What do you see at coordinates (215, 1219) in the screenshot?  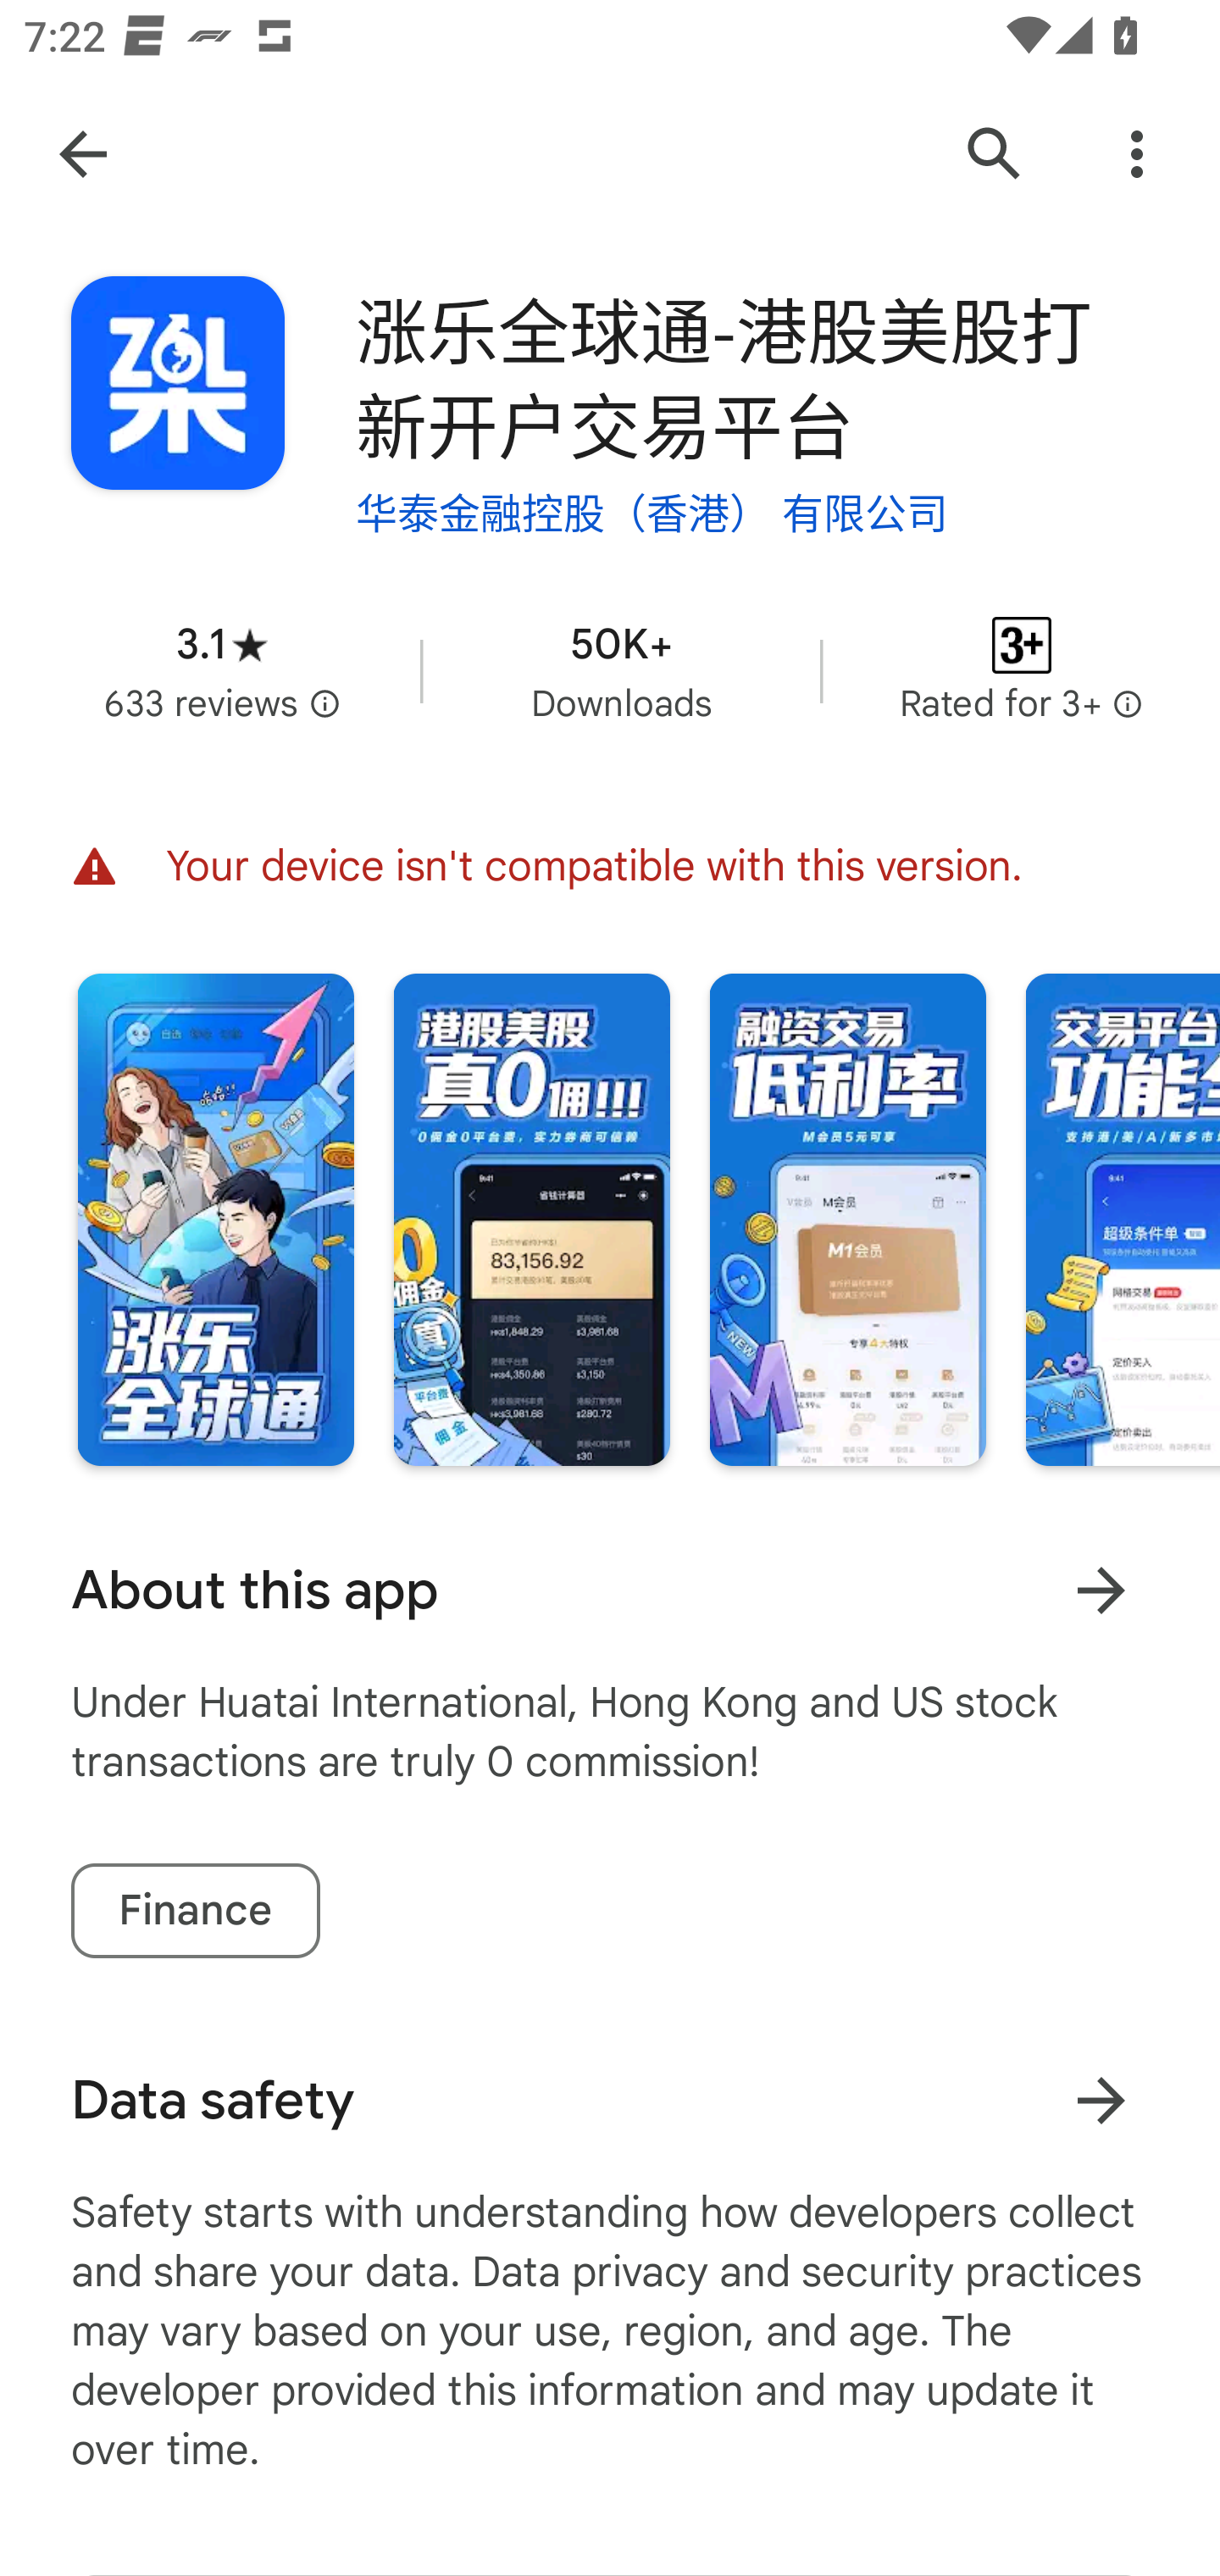 I see `Screenshot "1" of "6"` at bounding box center [215, 1219].